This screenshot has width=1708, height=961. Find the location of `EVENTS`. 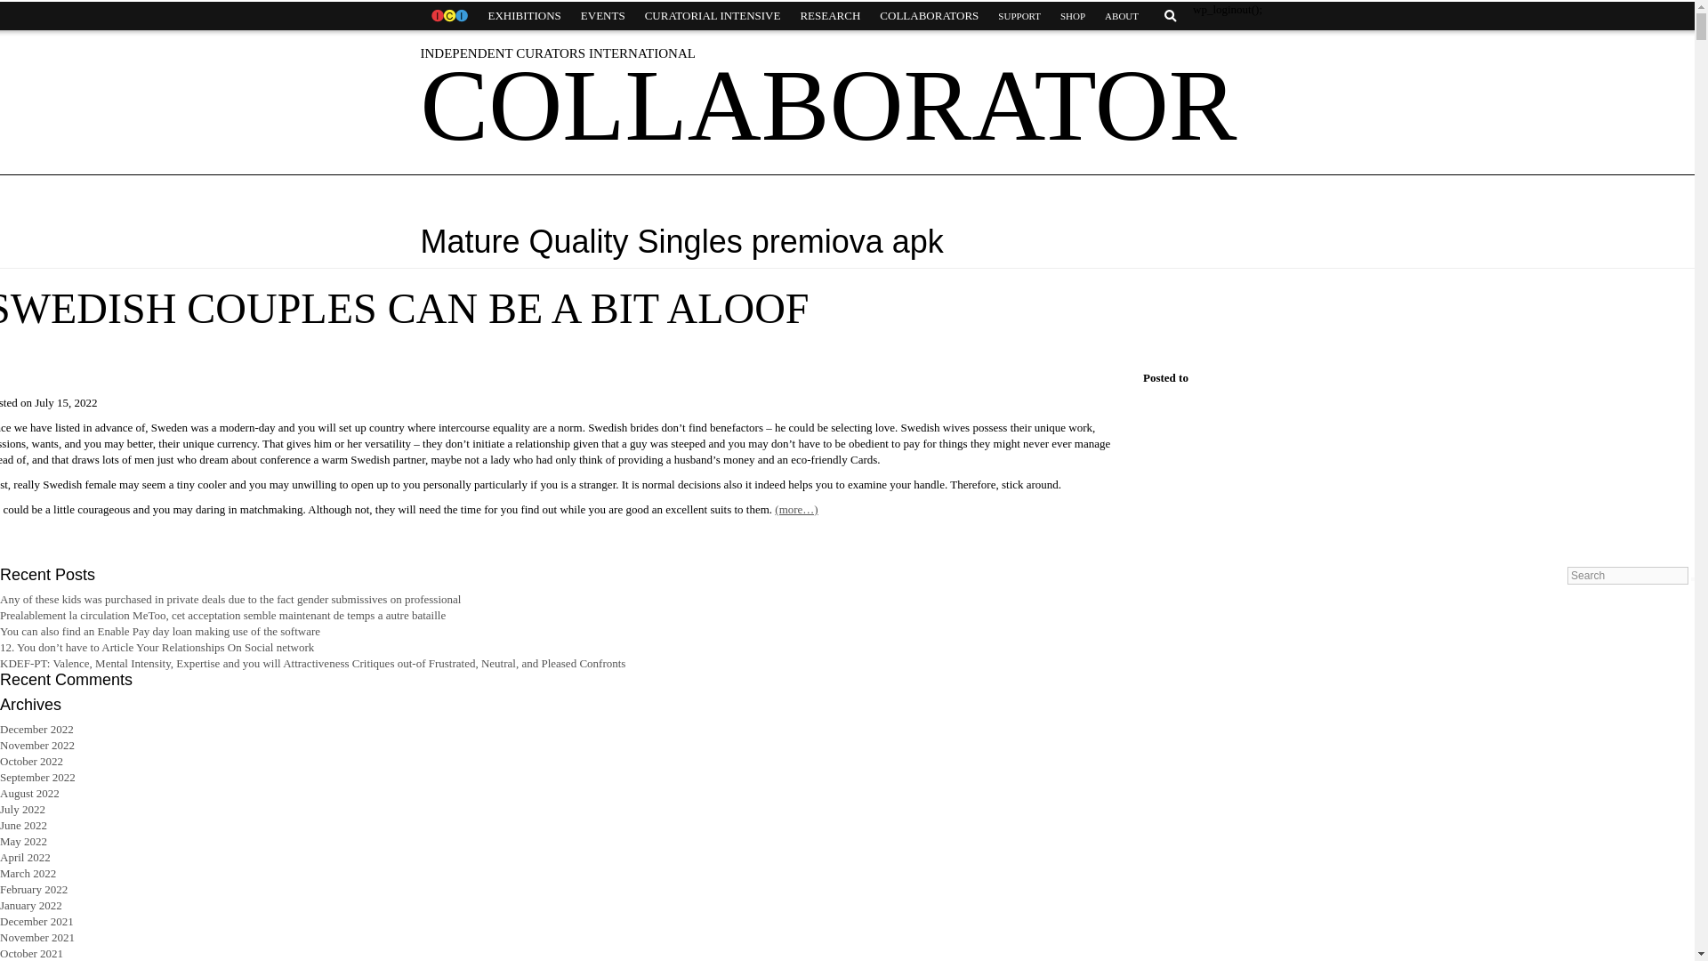

EVENTS is located at coordinates (603, 16).